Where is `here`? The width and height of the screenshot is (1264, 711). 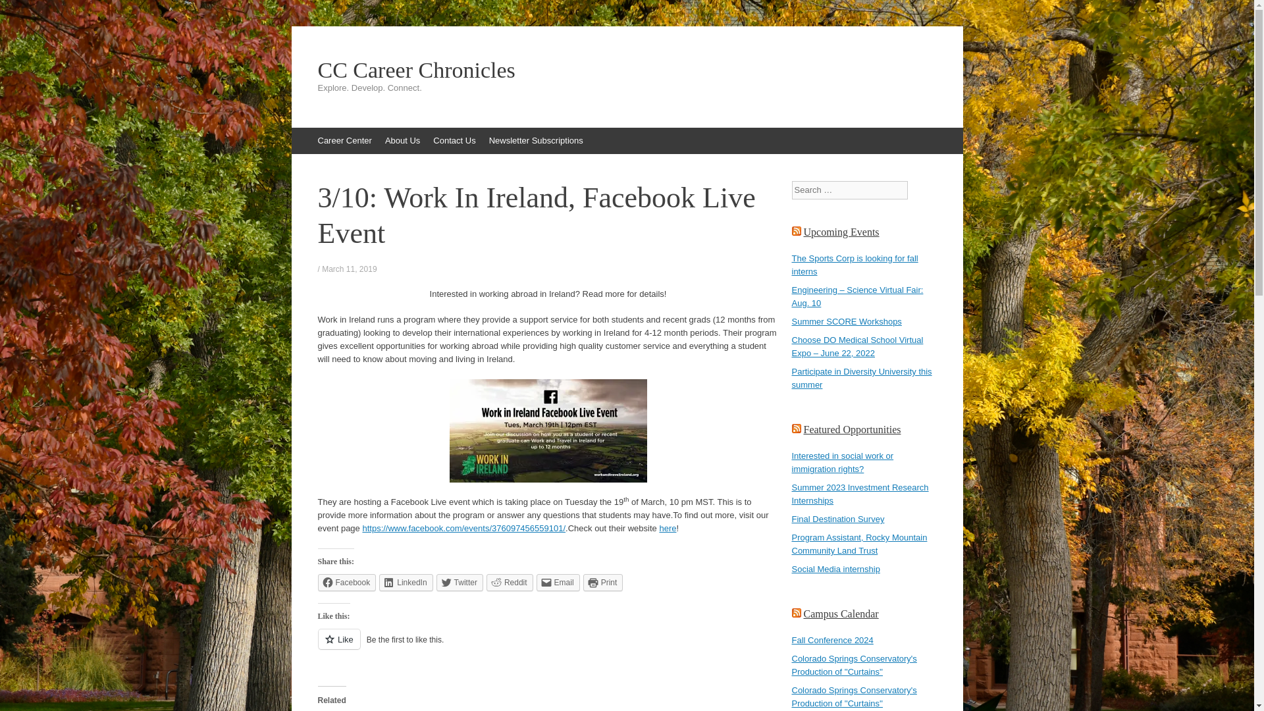 here is located at coordinates (668, 528).